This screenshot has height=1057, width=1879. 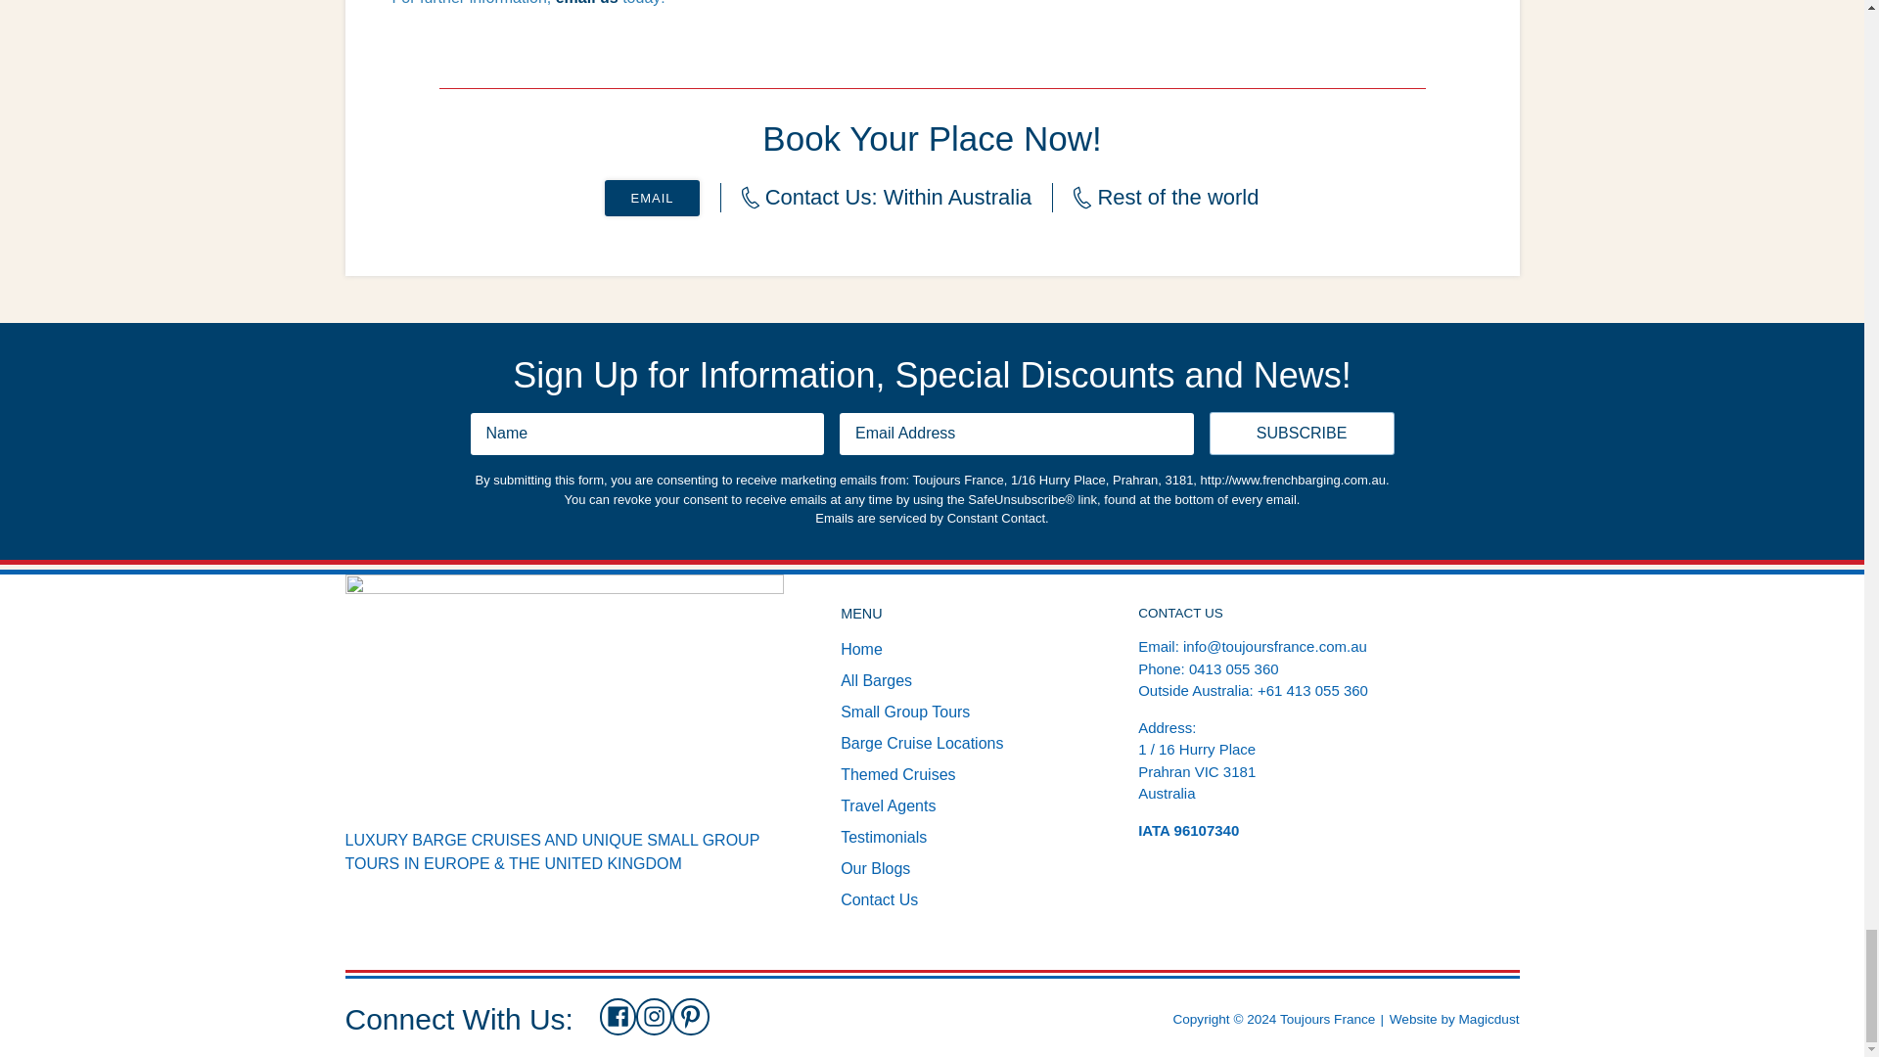 What do you see at coordinates (875, 869) in the screenshot?
I see `Our Blogs` at bounding box center [875, 869].